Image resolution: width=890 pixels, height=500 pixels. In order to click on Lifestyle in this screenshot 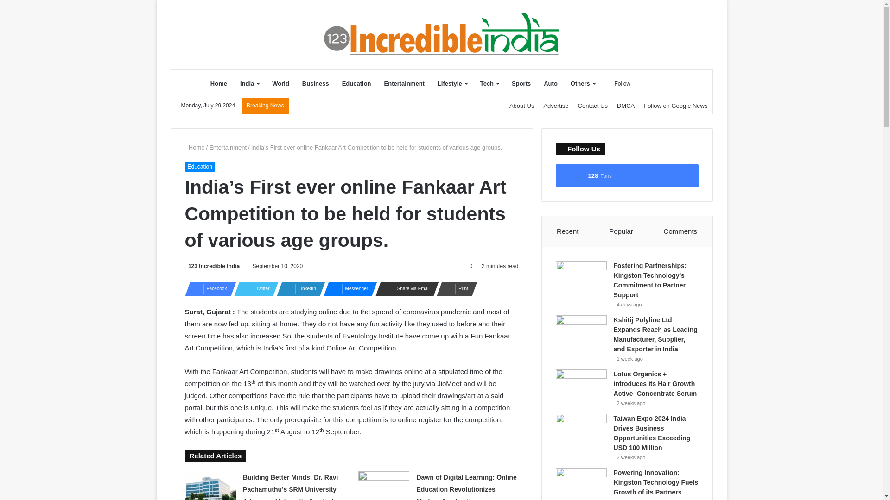, I will do `click(452, 83)`.